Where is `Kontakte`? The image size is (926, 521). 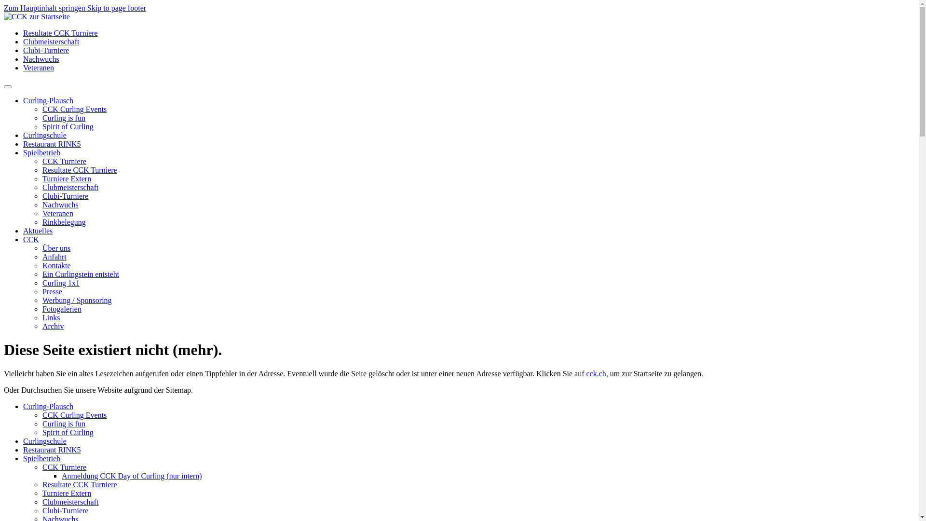
Kontakte is located at coordinates (57, 265).